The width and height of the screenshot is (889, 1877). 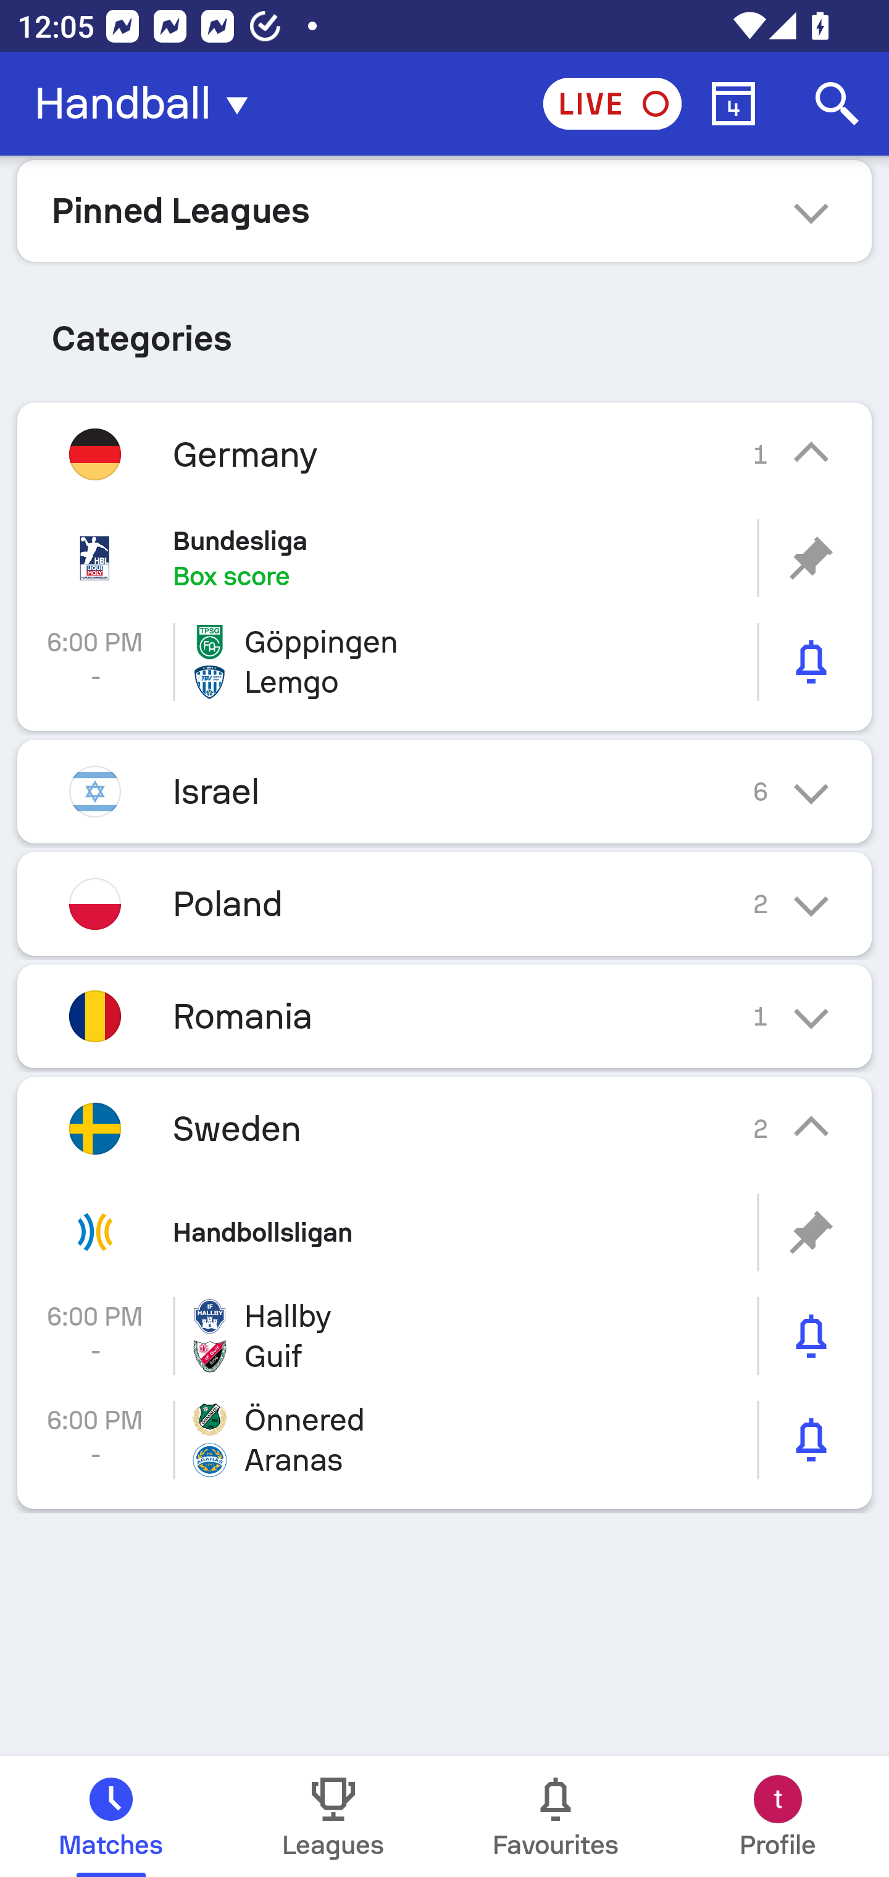 I want to click on Pinned Leagues, so click(x=444, y=210).